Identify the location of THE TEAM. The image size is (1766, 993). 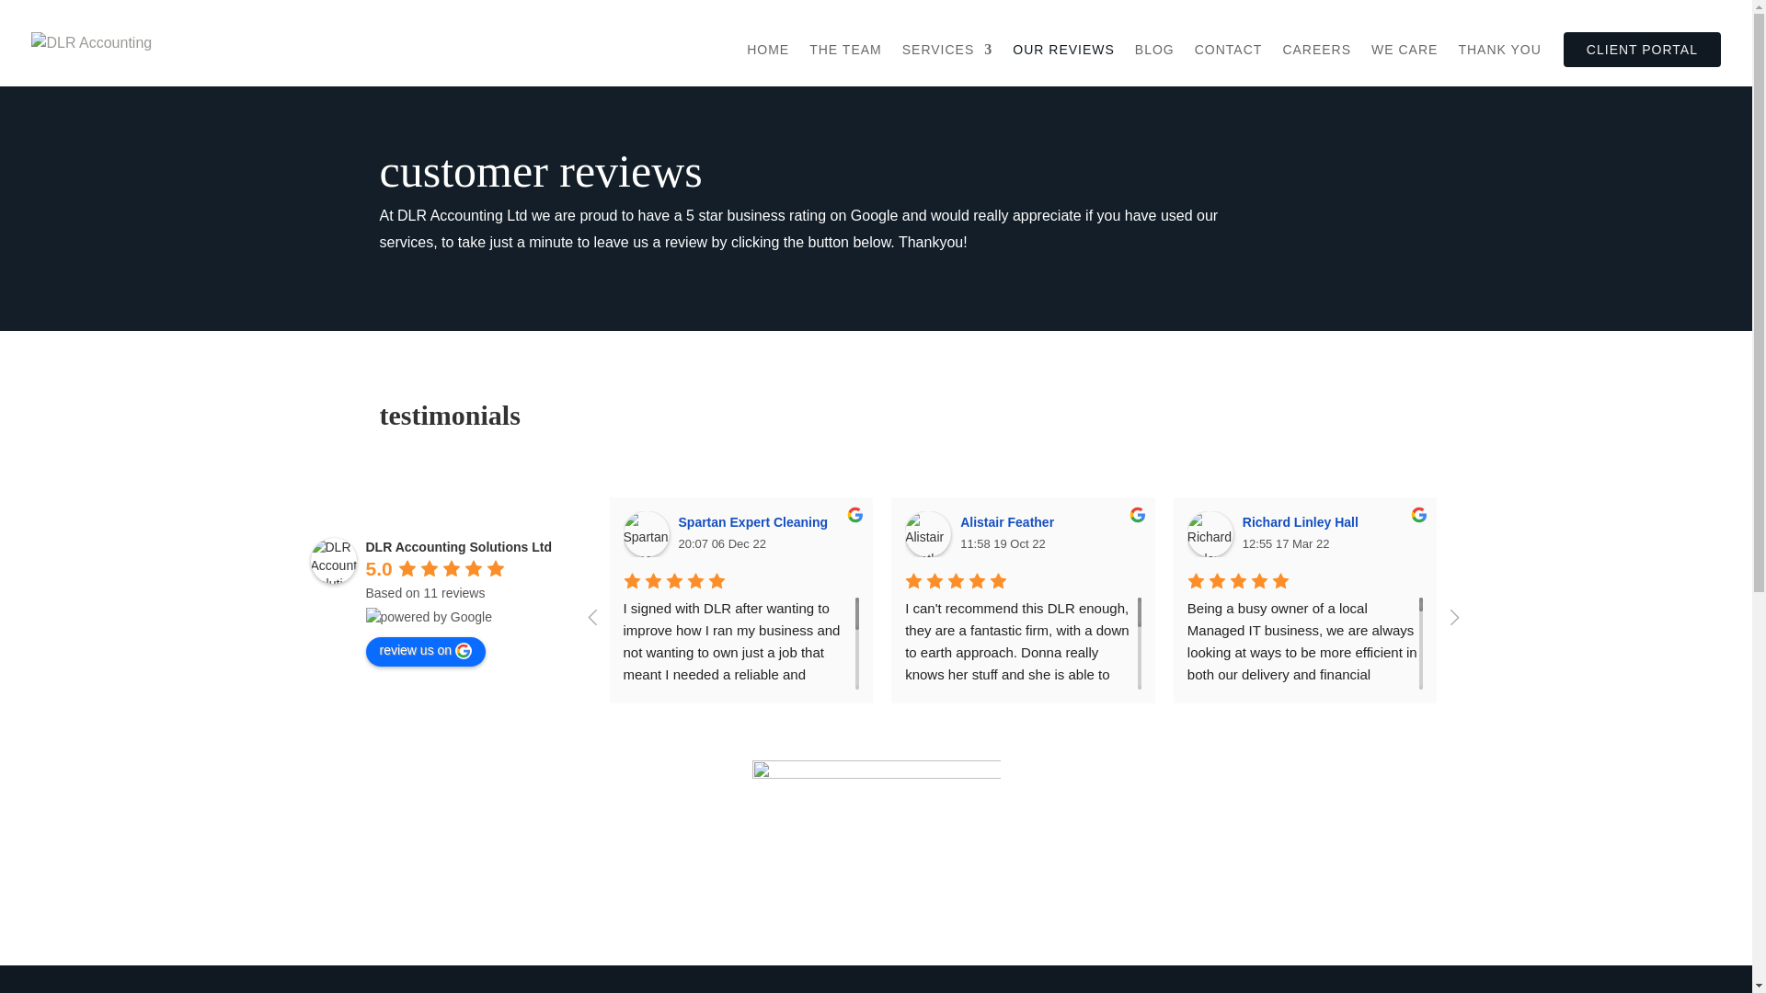
(844, 64).